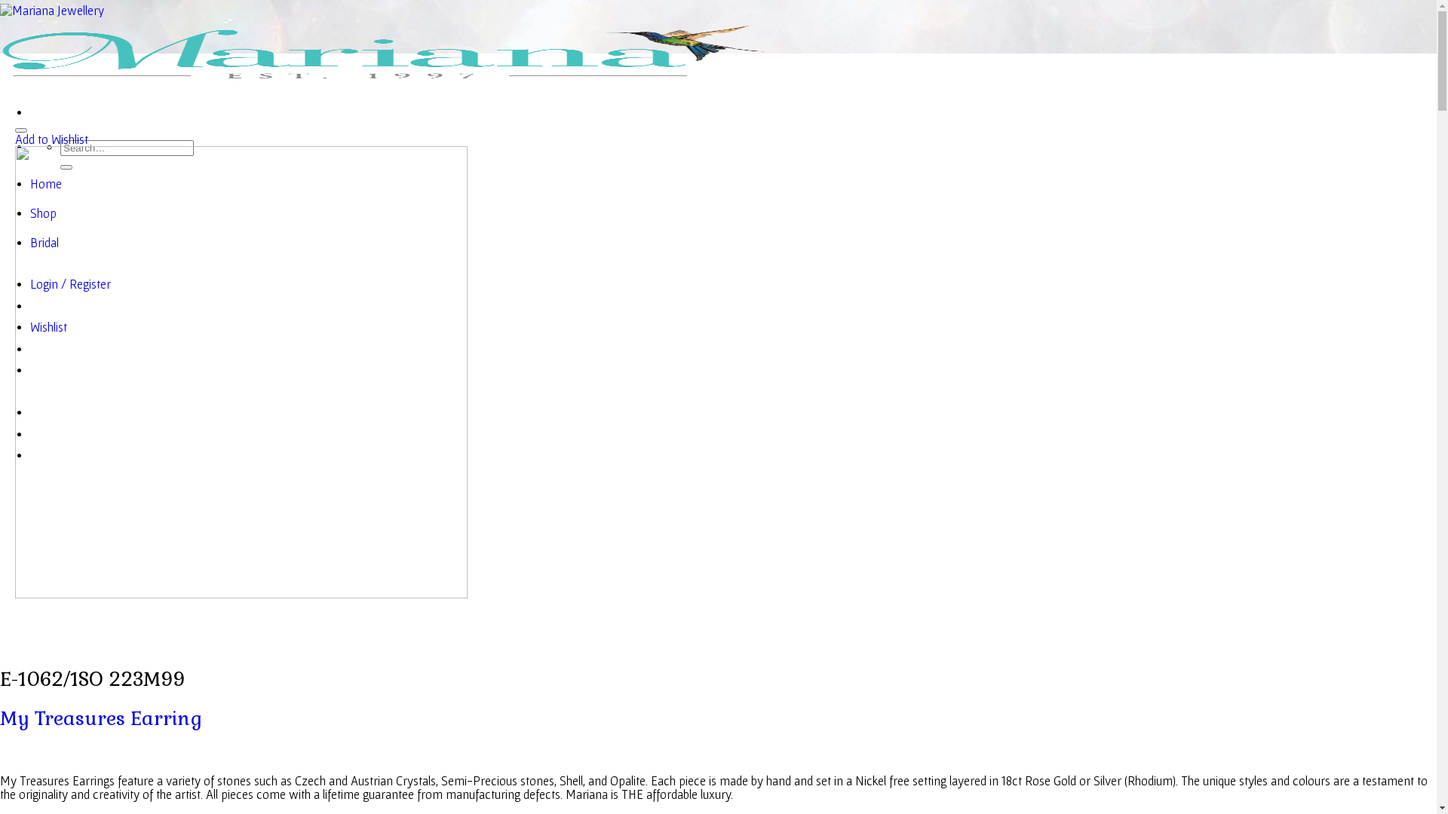 The height and width of the screenshot is (814, 1448). I want to click on Login / Register, so click(71, 284).